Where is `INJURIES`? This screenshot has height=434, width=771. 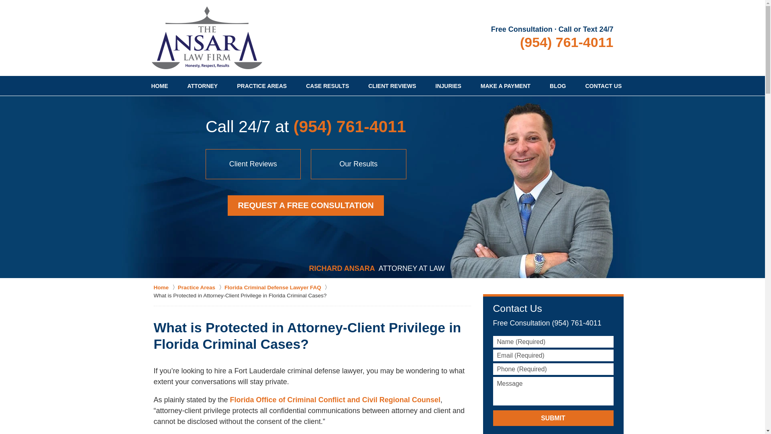 INJURIES is located at coordinates (448, 86).